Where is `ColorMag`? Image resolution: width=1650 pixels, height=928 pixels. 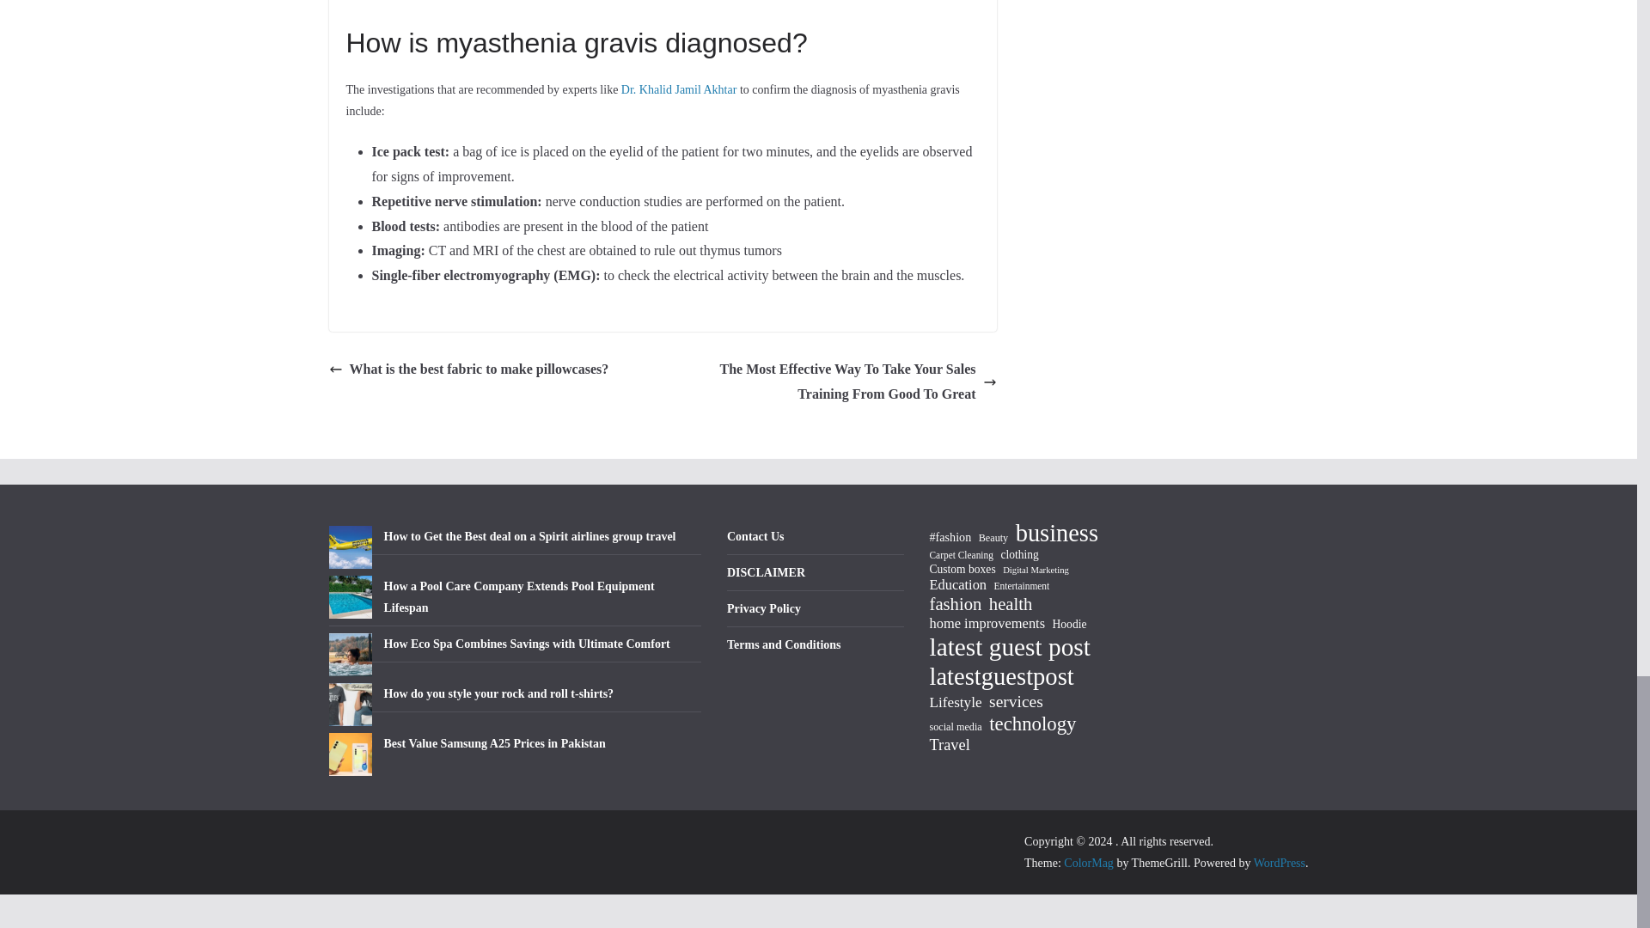 ColorMag is located at coordinates (1089, 863).